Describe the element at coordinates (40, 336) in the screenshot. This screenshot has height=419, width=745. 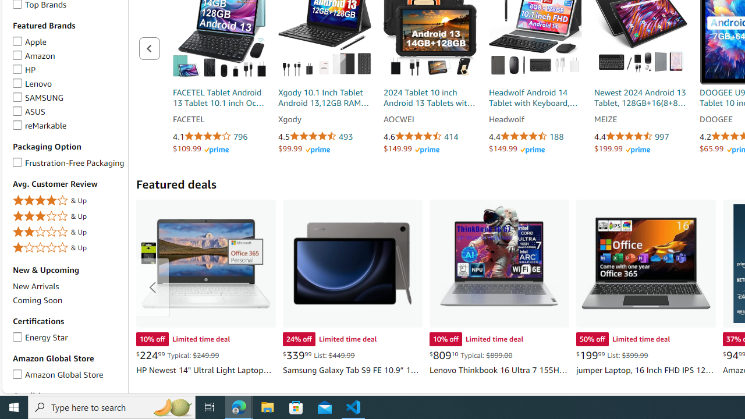
I see `Energy Star Energy Star` at that location.